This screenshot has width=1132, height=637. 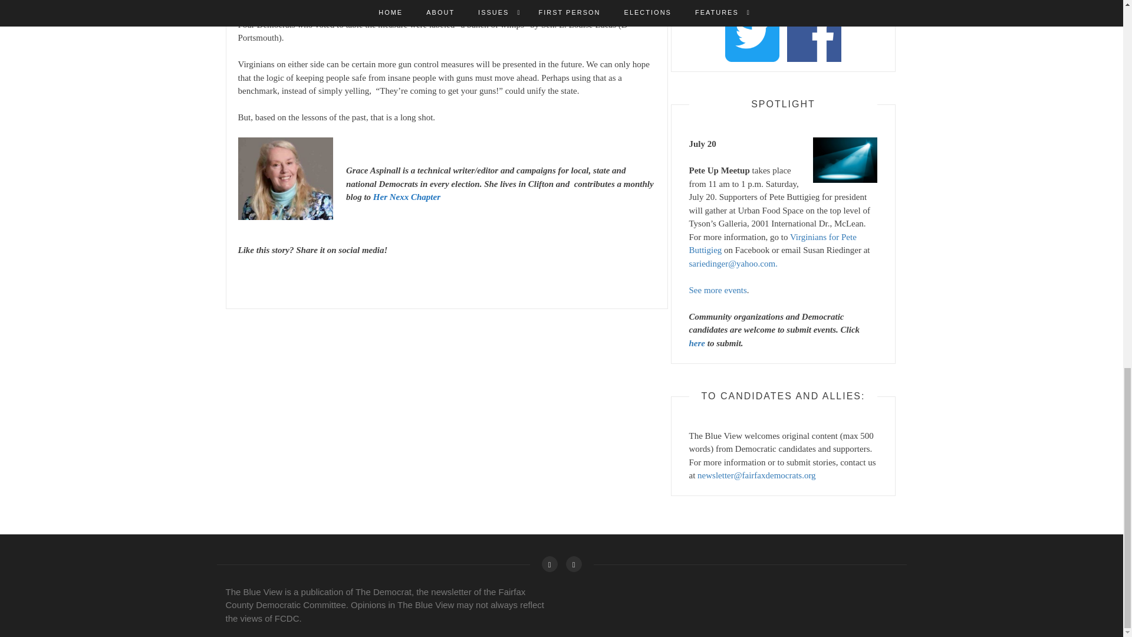 I want to click on here, so click(x=697, y=342).